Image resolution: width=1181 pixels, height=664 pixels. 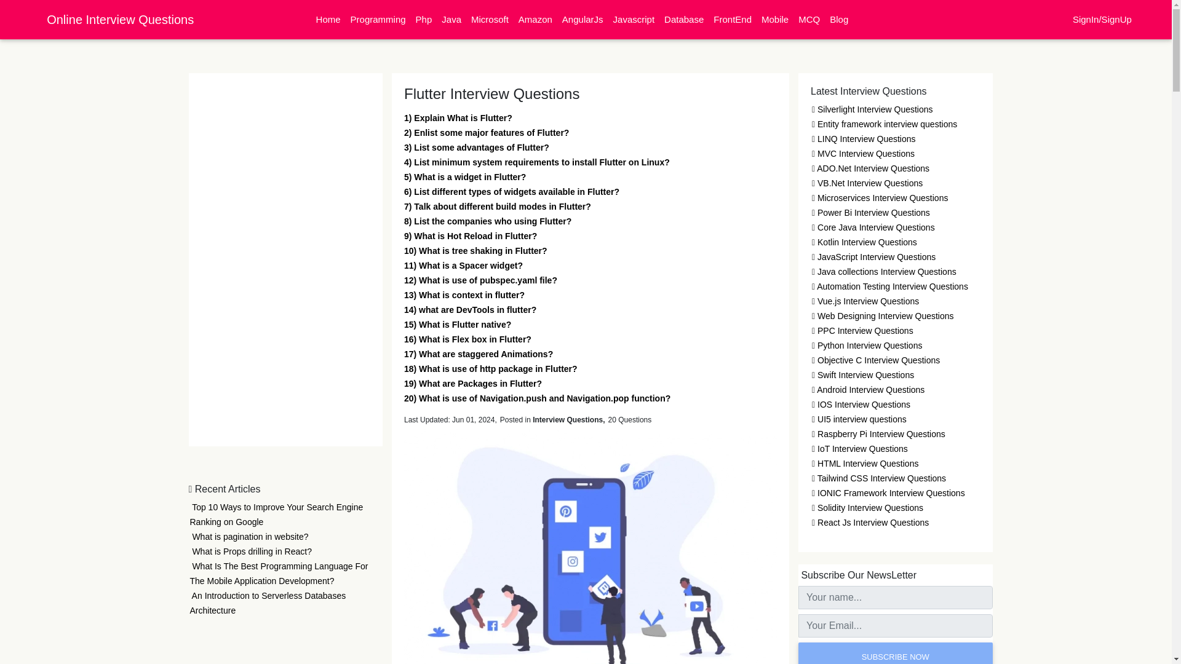 What do you see at coordinates (276, 514) in the screenshot?
I see `Top 10 Ways to Improve Your Search Engine Ranking on Google` at bounding box center [276, 514].